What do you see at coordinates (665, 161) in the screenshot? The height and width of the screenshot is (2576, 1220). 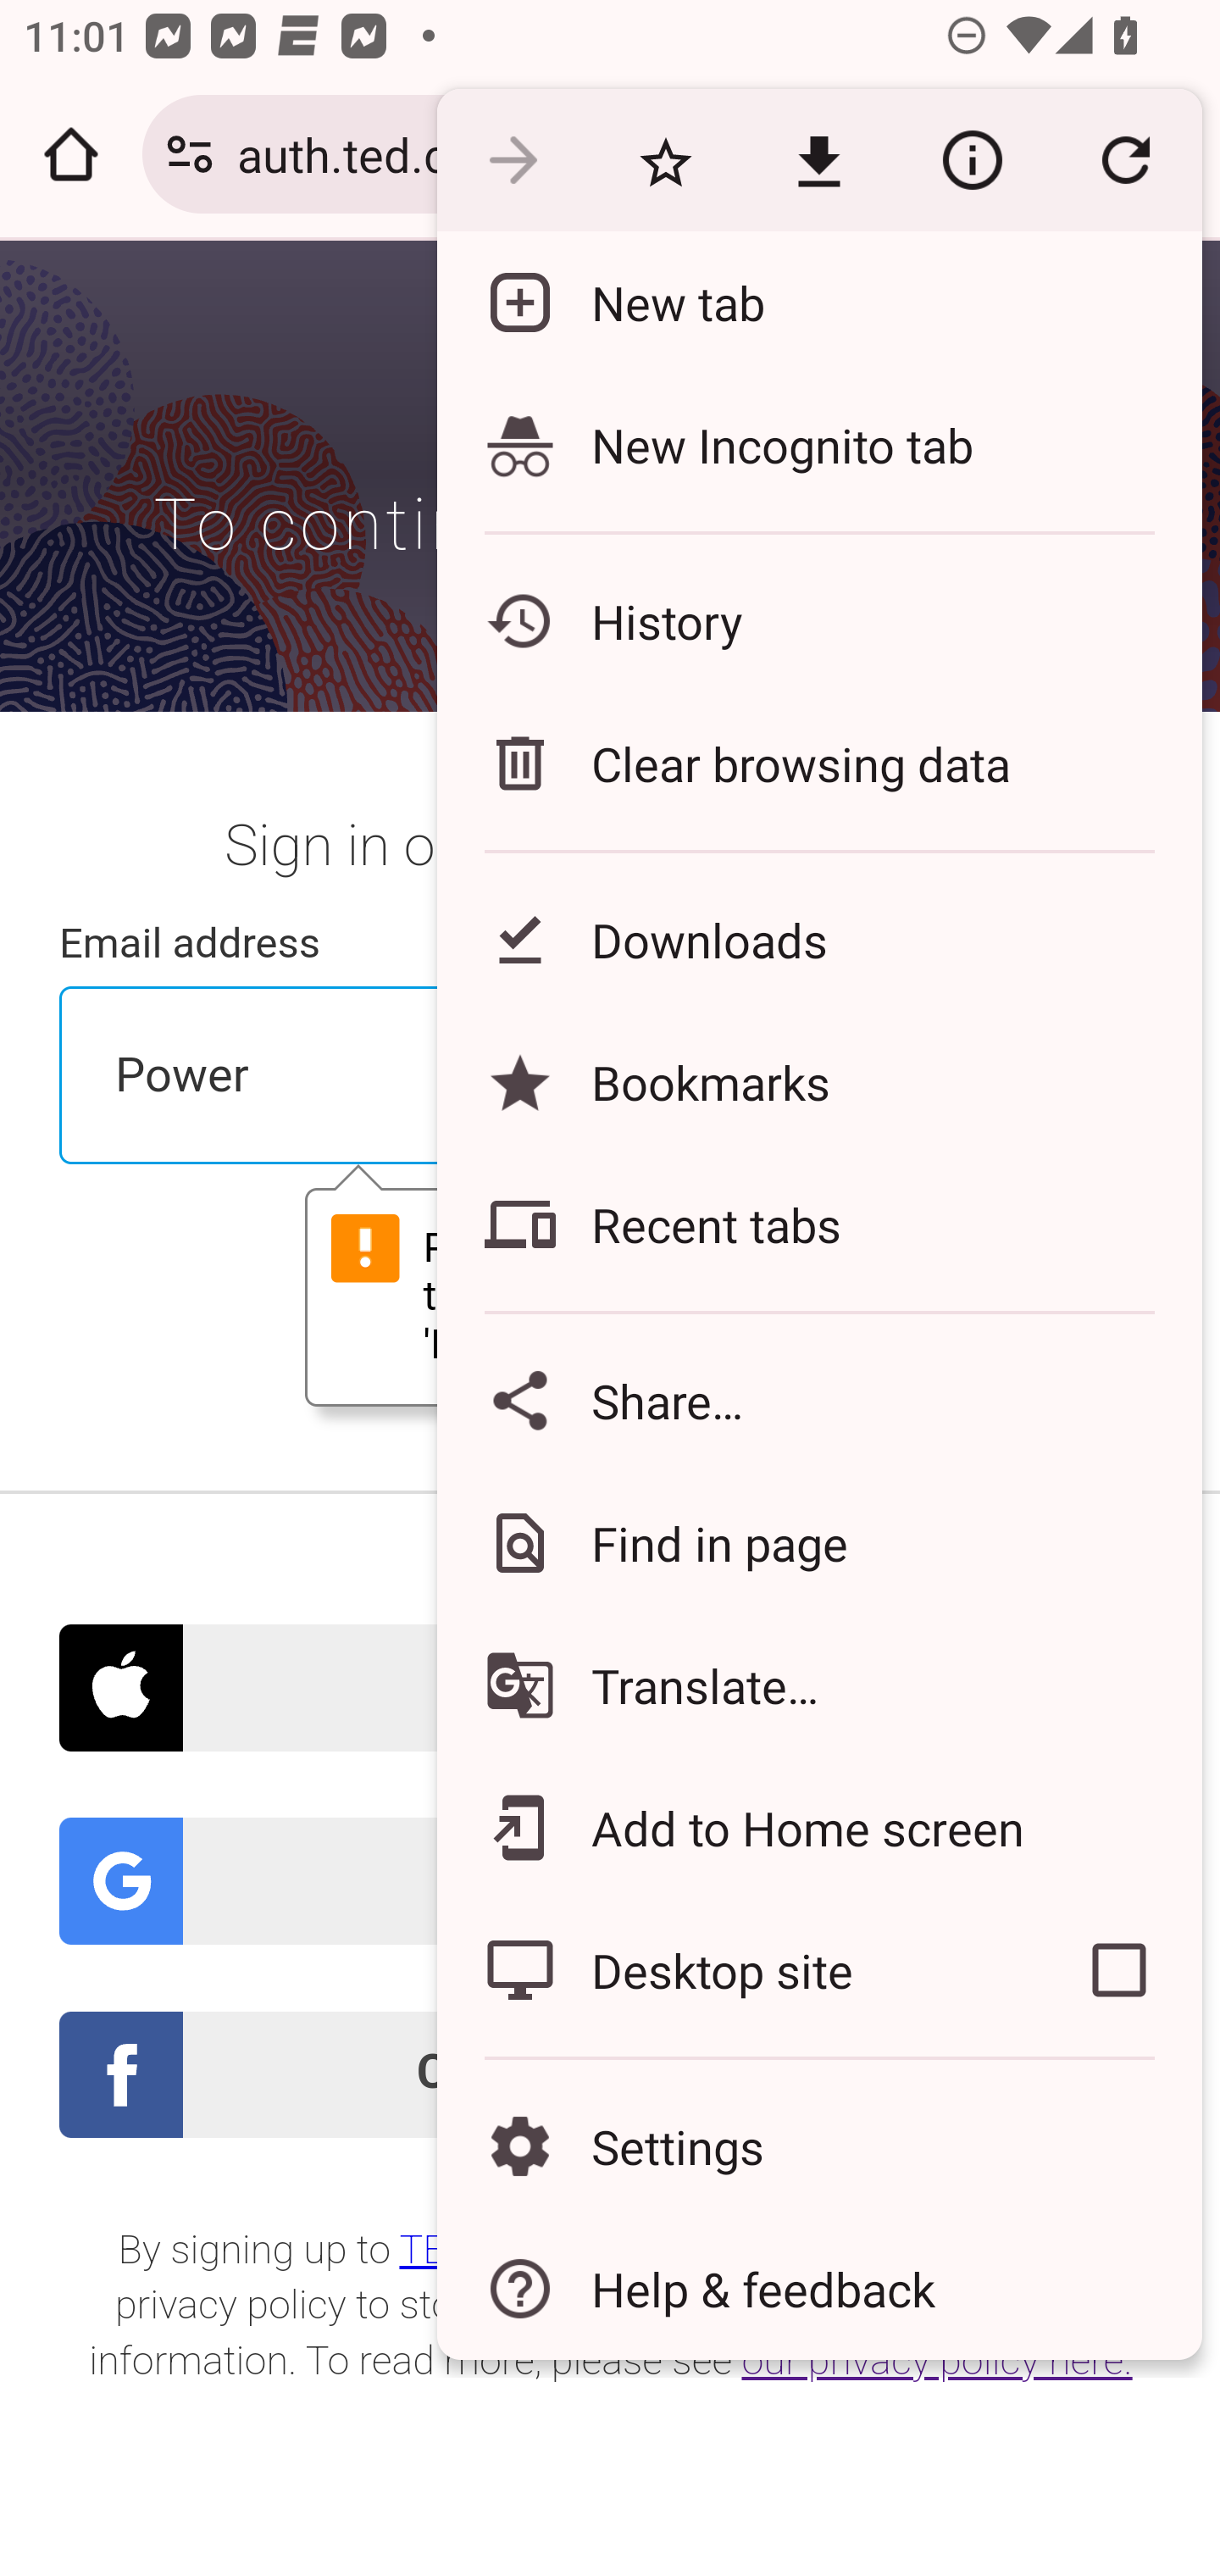 I see `Bookmark` at bounding box center [665, 161].